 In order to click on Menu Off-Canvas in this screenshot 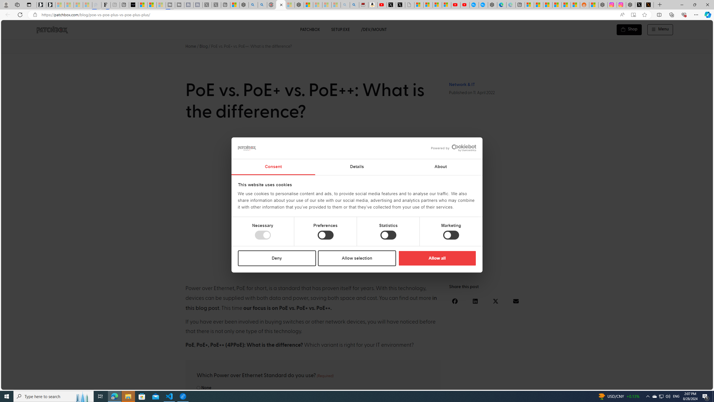, I will do `click(660, 30)`.